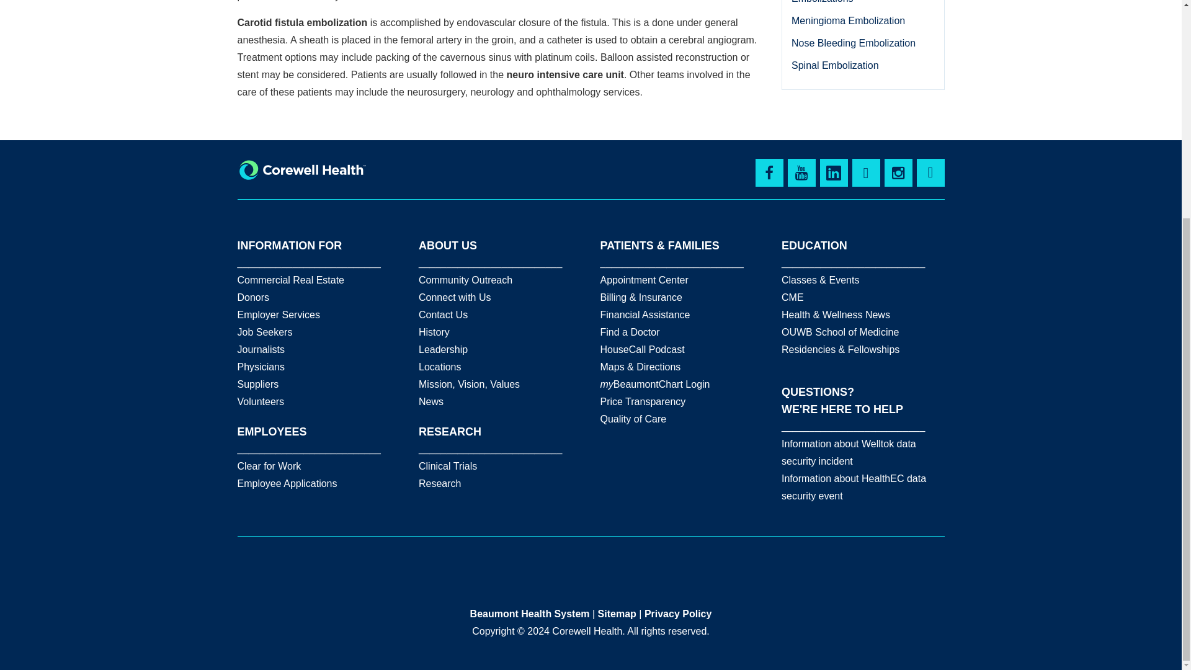 The height and width of the screenshot is (670, 1191). I want to click on Meningioma Embolization, so click(849, 20).